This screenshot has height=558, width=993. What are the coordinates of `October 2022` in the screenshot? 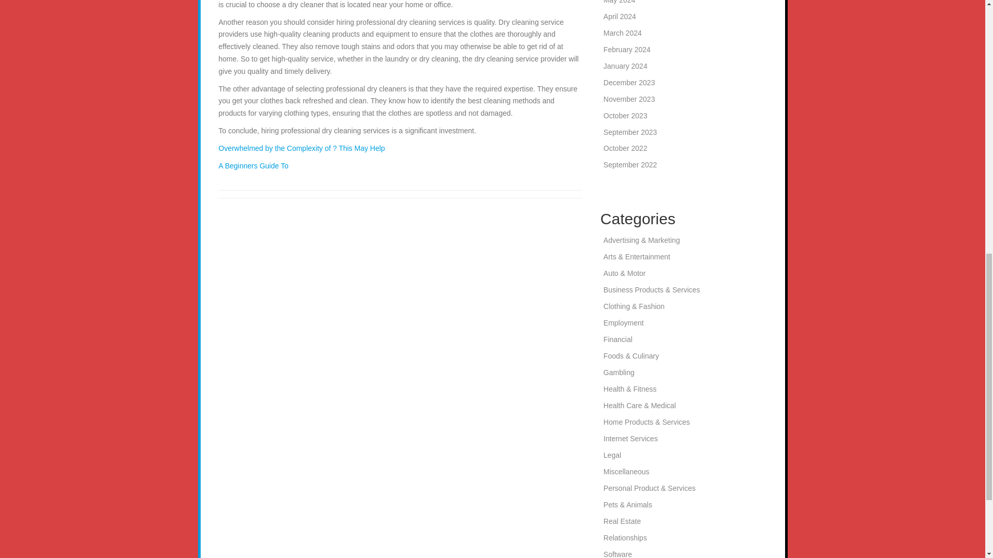 It's located at (625, 148).